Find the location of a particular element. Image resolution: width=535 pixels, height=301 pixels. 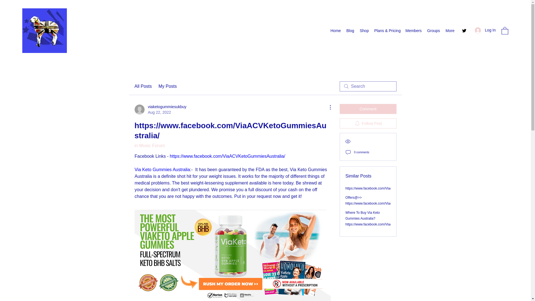

Home is located at coordinates (350, 31).